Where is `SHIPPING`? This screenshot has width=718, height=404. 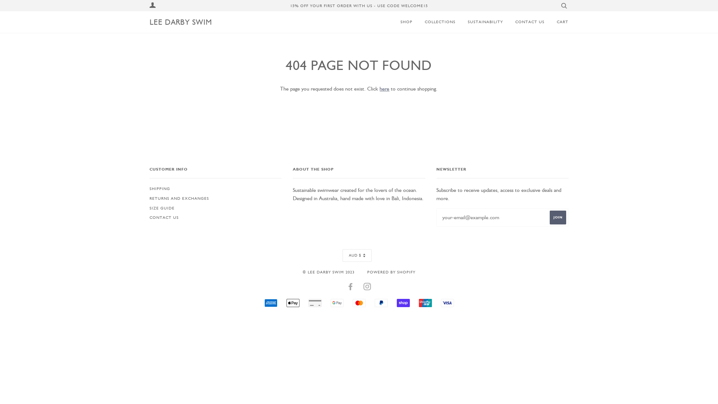
SHIPPING is located at coordinates (160, 189).